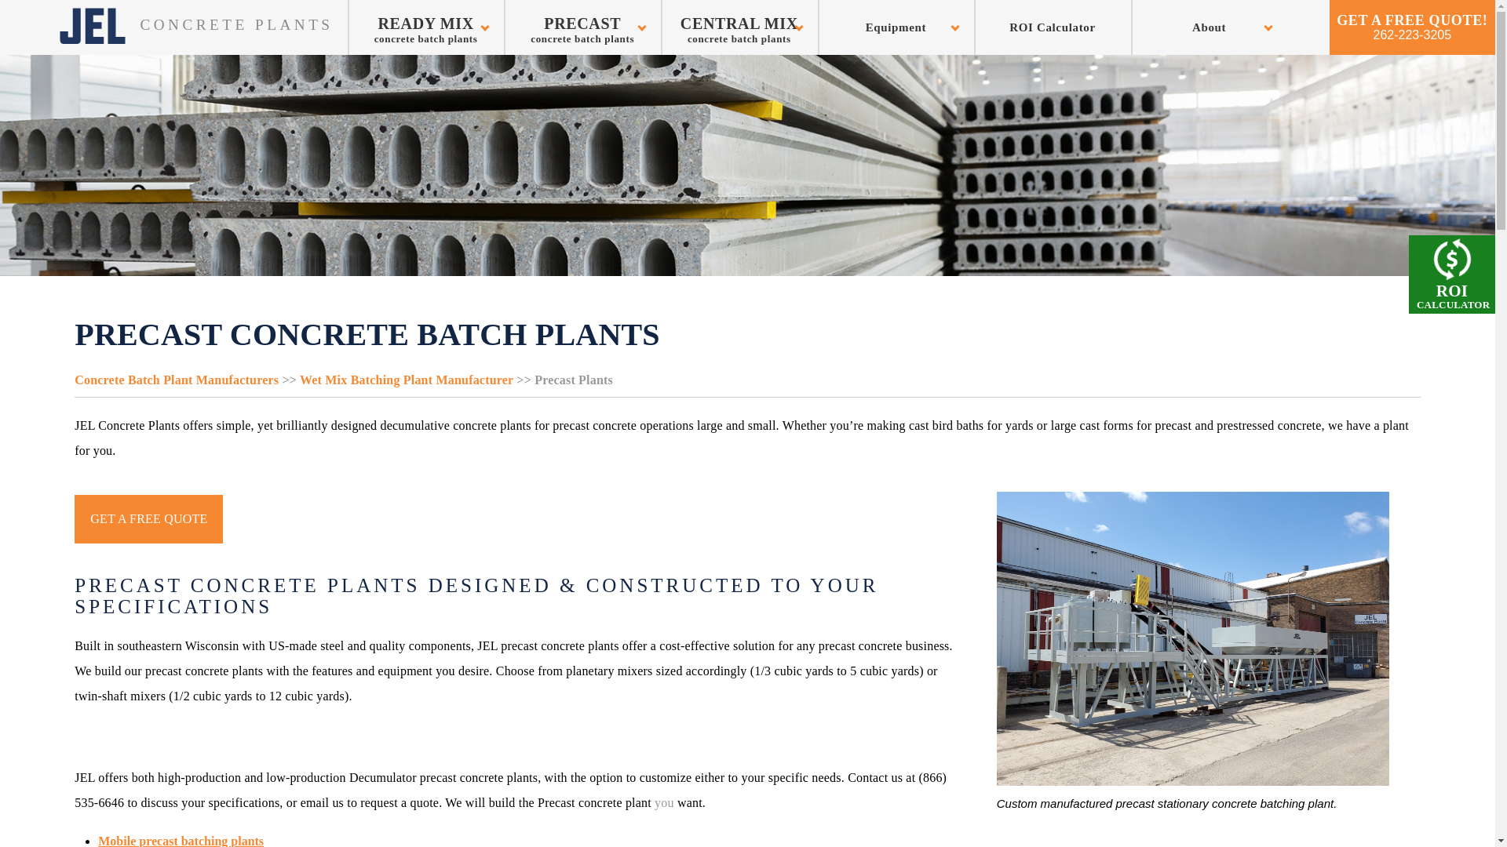 The width and height of the screenshot is (1507, 847). What do you see at coordinates (181, 841) in the screenshot?
I see `Mobile precast batching plants` at bounding box center [181, 841].